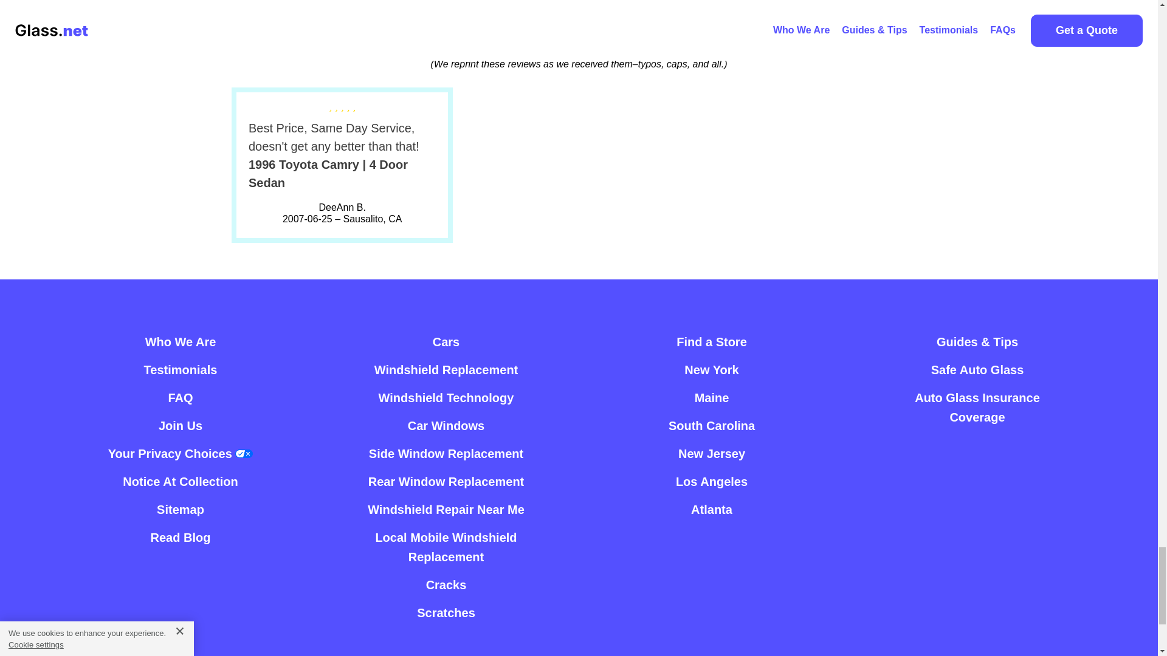  Describe the element at coordinates (446, 397) in the screenshot. I see `Windshield Technology` at that location.